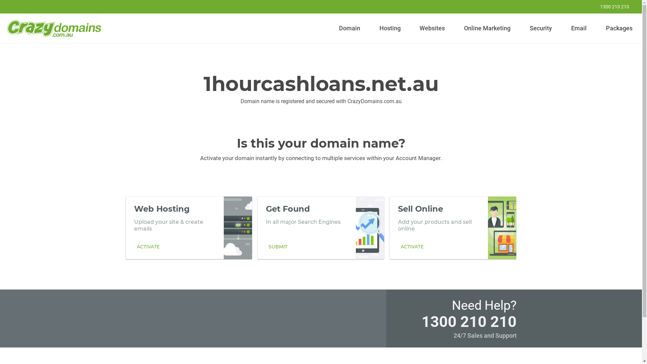  What do you see at coordinates (541, 28) in the screenshot?
I see `Security` at bounding box center [541, 28].